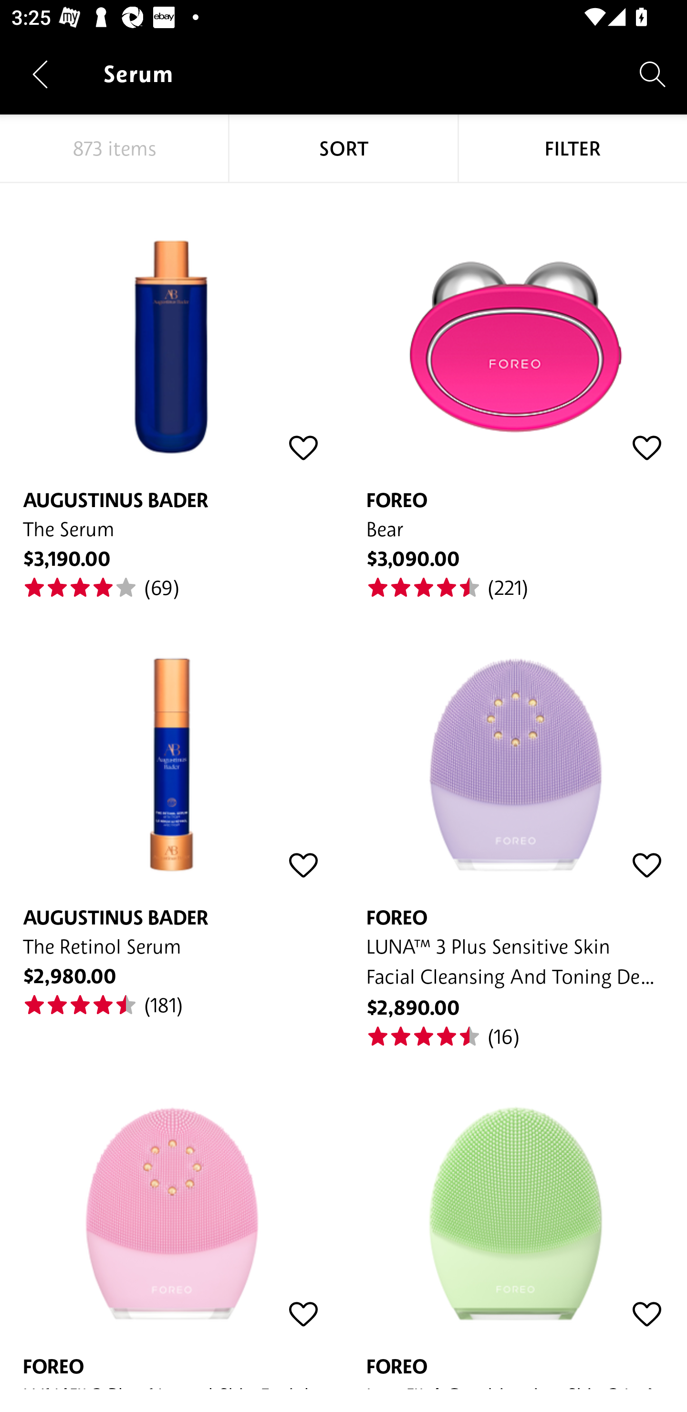  I want to click on AUGUSTINUS BADER The Retinol Serum $2,980.00 (181), so click(172, 809).